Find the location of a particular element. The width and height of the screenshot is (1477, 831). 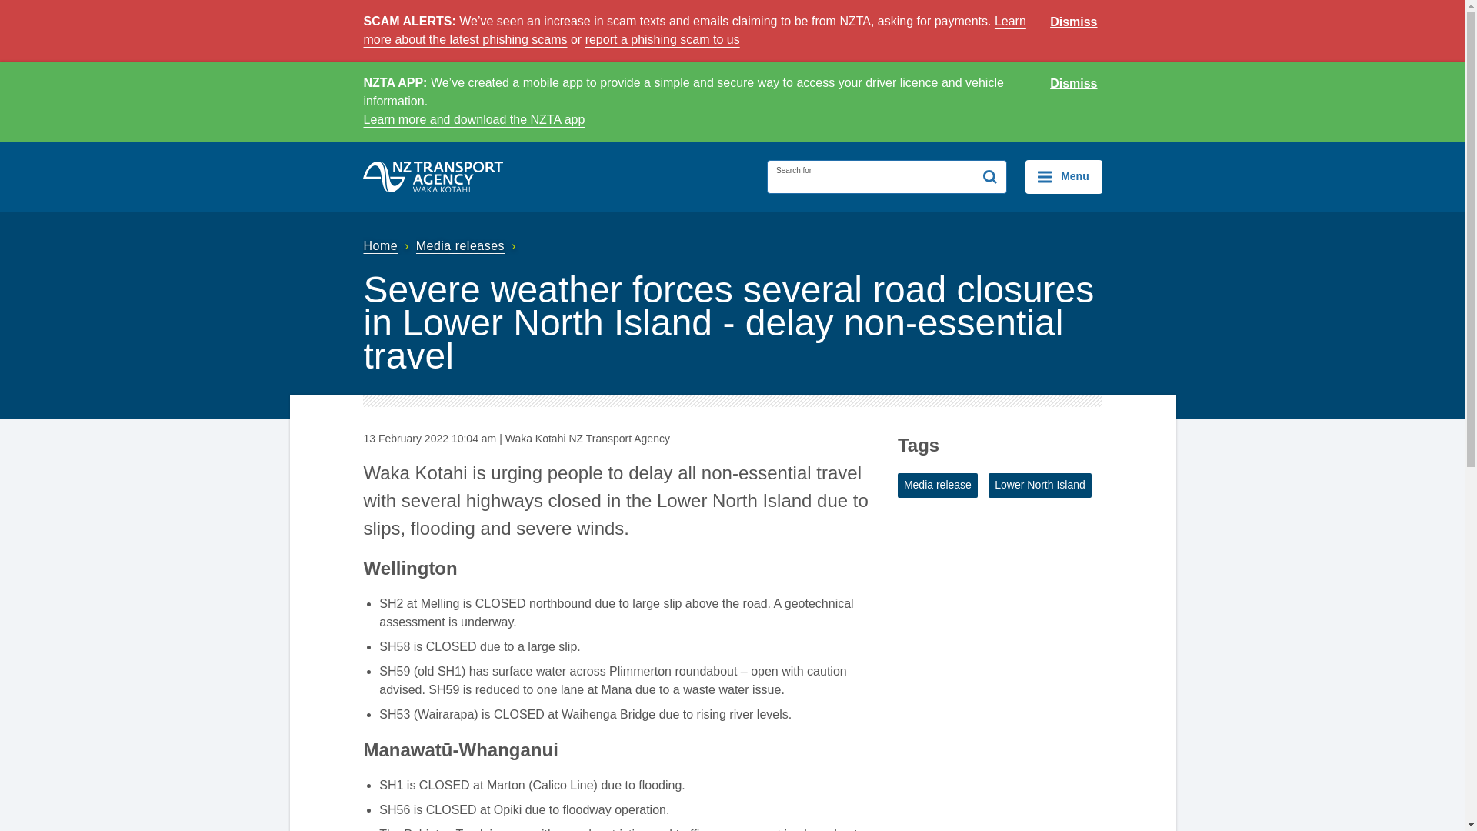

report a phishing scam to us is located at coordinates (662, 40).